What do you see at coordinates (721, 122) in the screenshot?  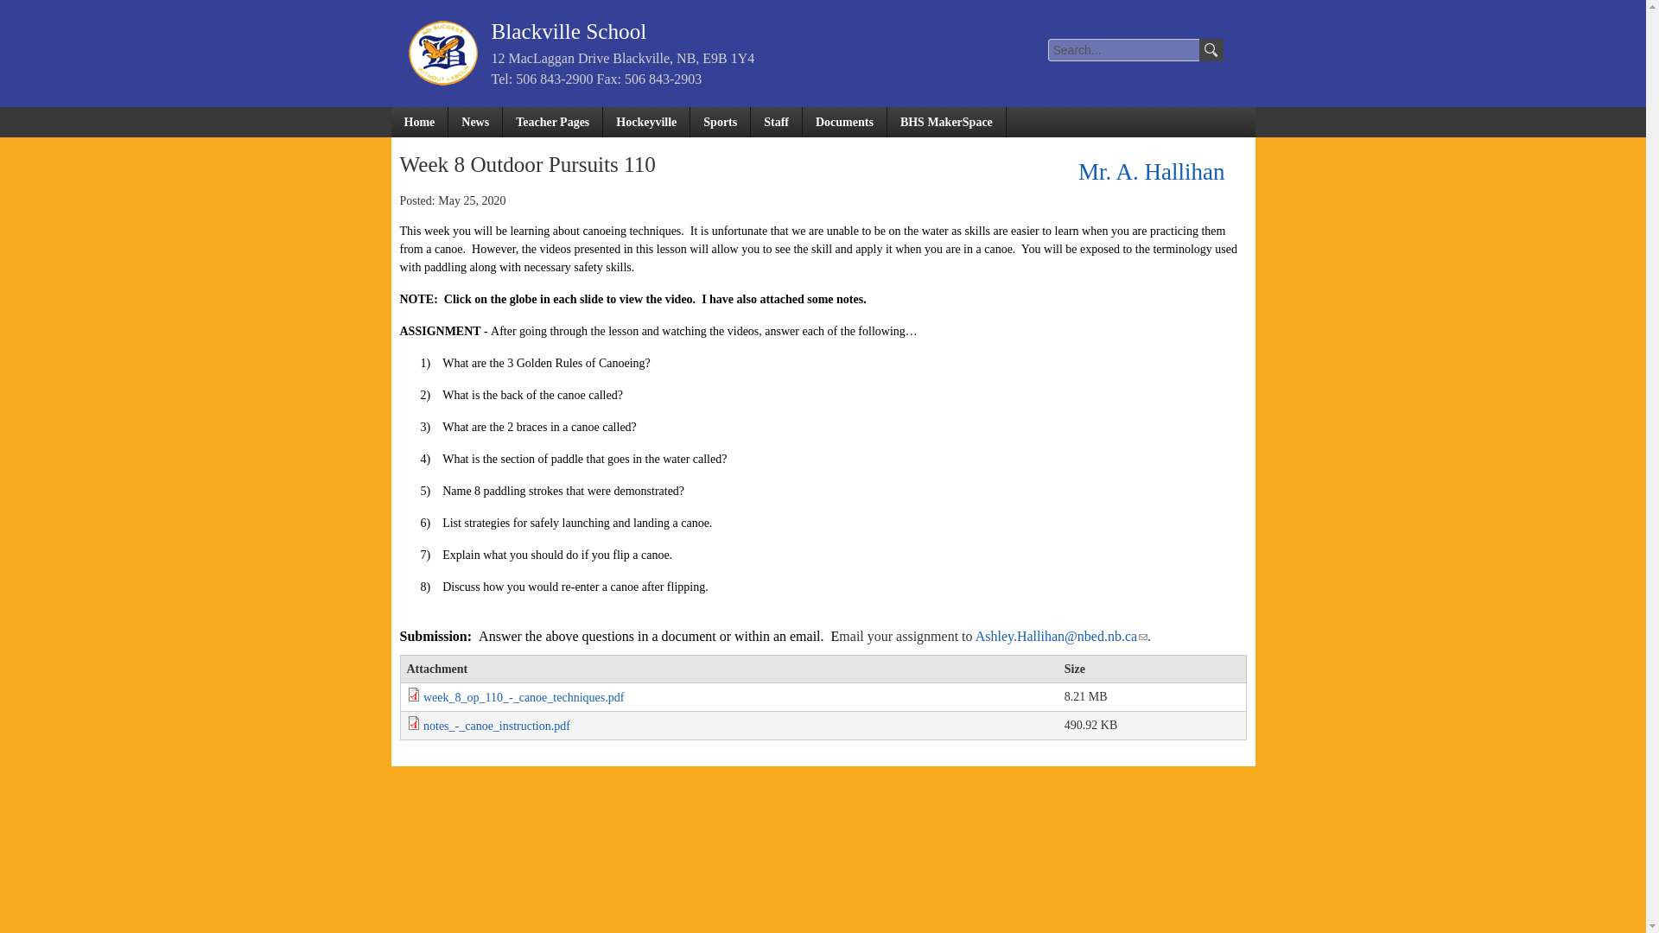 I see `Sports` at bounding box center [721, 122].